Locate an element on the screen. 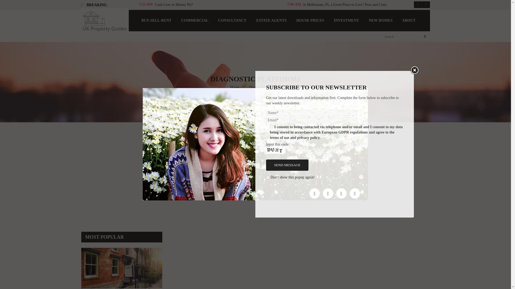 This screenshot has height=289, width=515. 1 is located at coordinates (271, 126).